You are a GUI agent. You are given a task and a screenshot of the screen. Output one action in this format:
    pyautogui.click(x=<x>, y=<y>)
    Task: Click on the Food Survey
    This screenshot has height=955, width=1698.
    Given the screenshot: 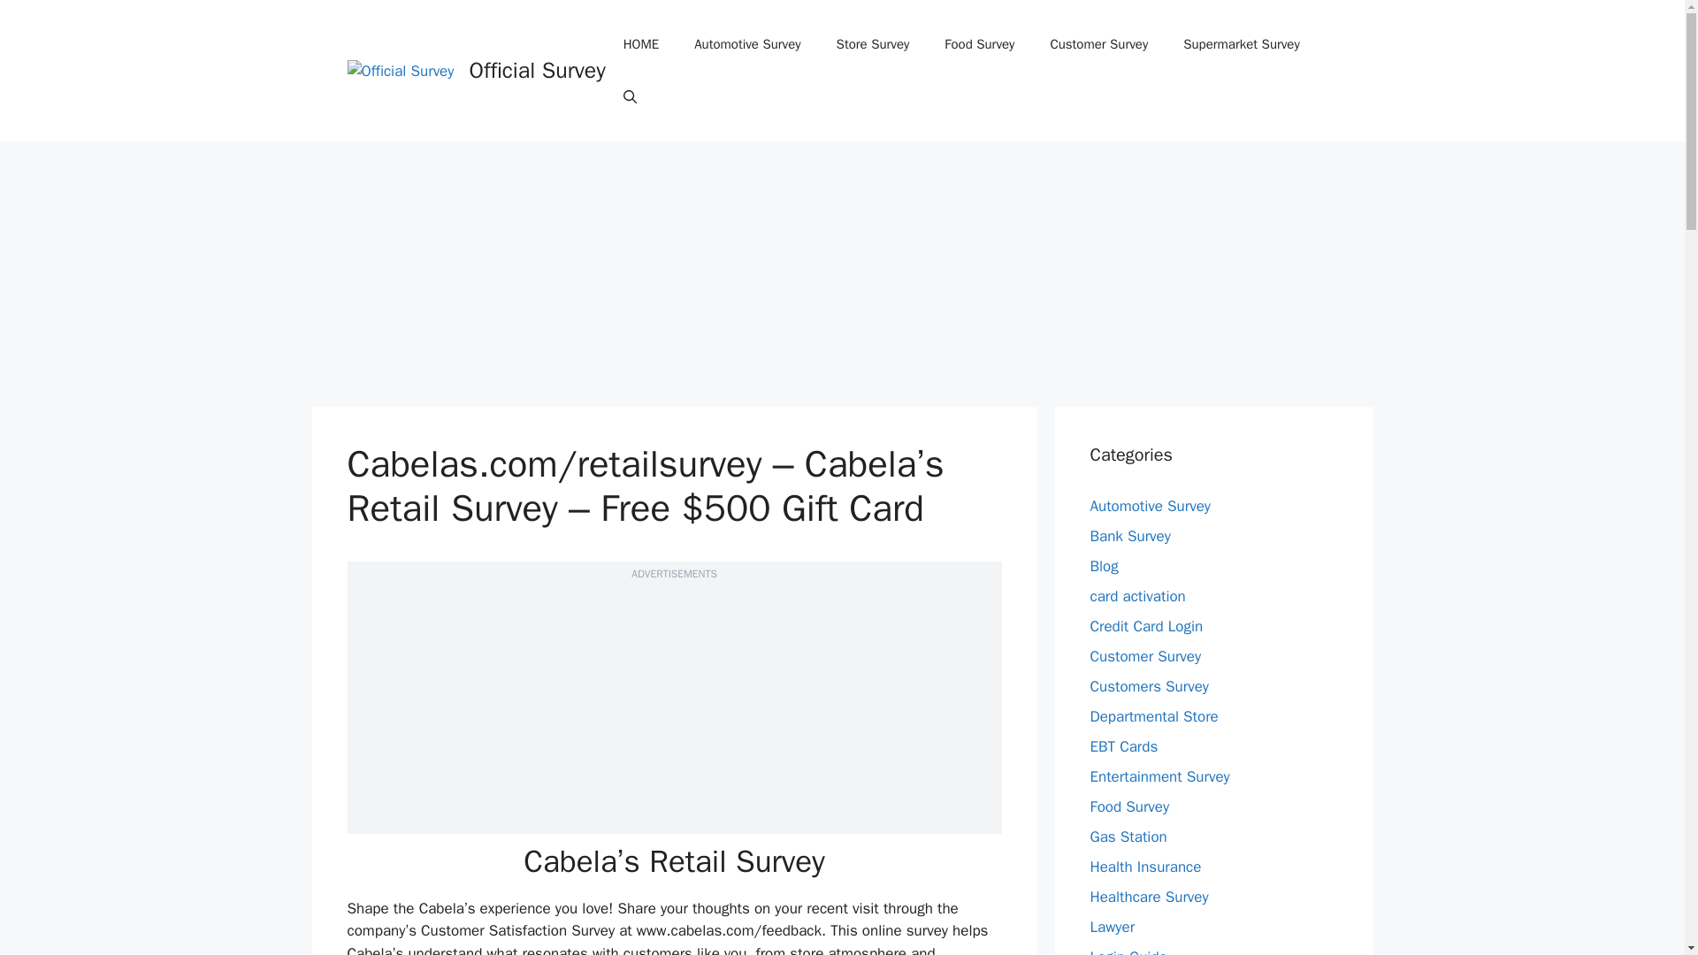 What is the action you would take?
    pyautogui.click(x=980, y=44)
    